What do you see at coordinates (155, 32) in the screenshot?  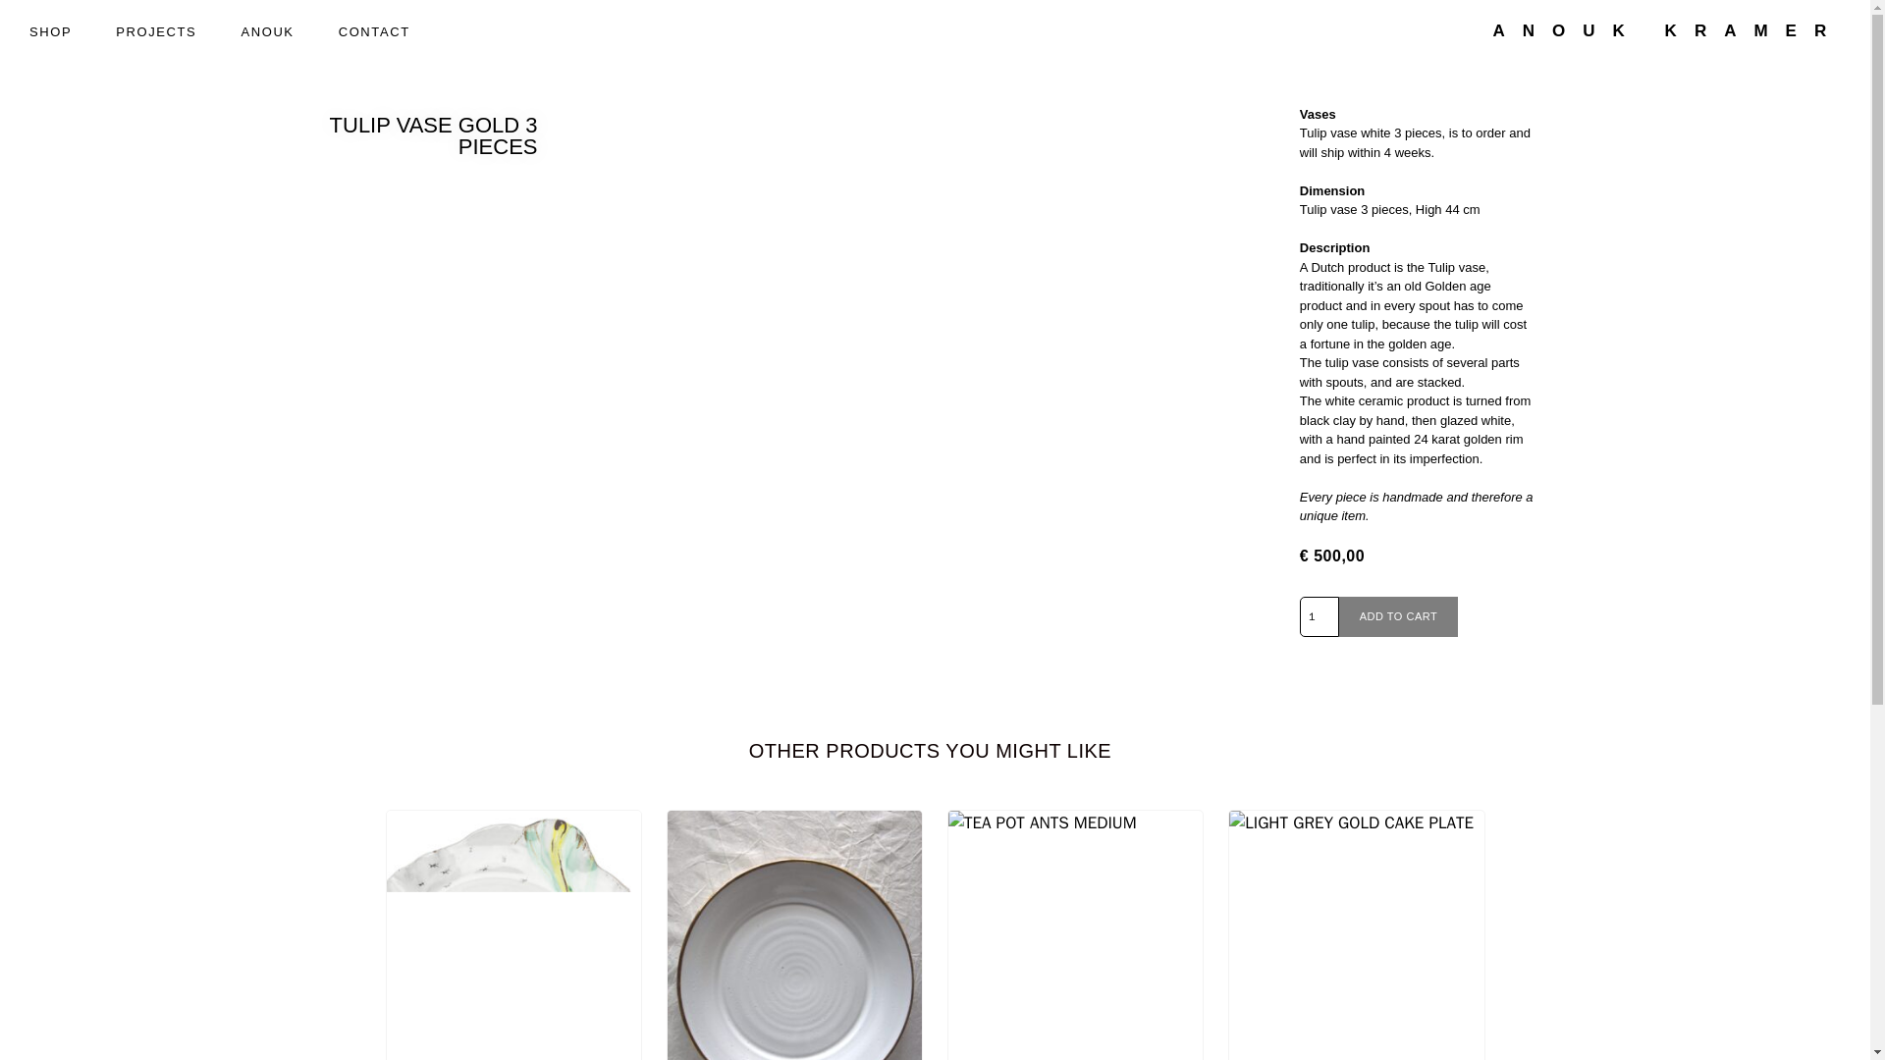 I see `PROJECTS` at bounding box center [155, 32].